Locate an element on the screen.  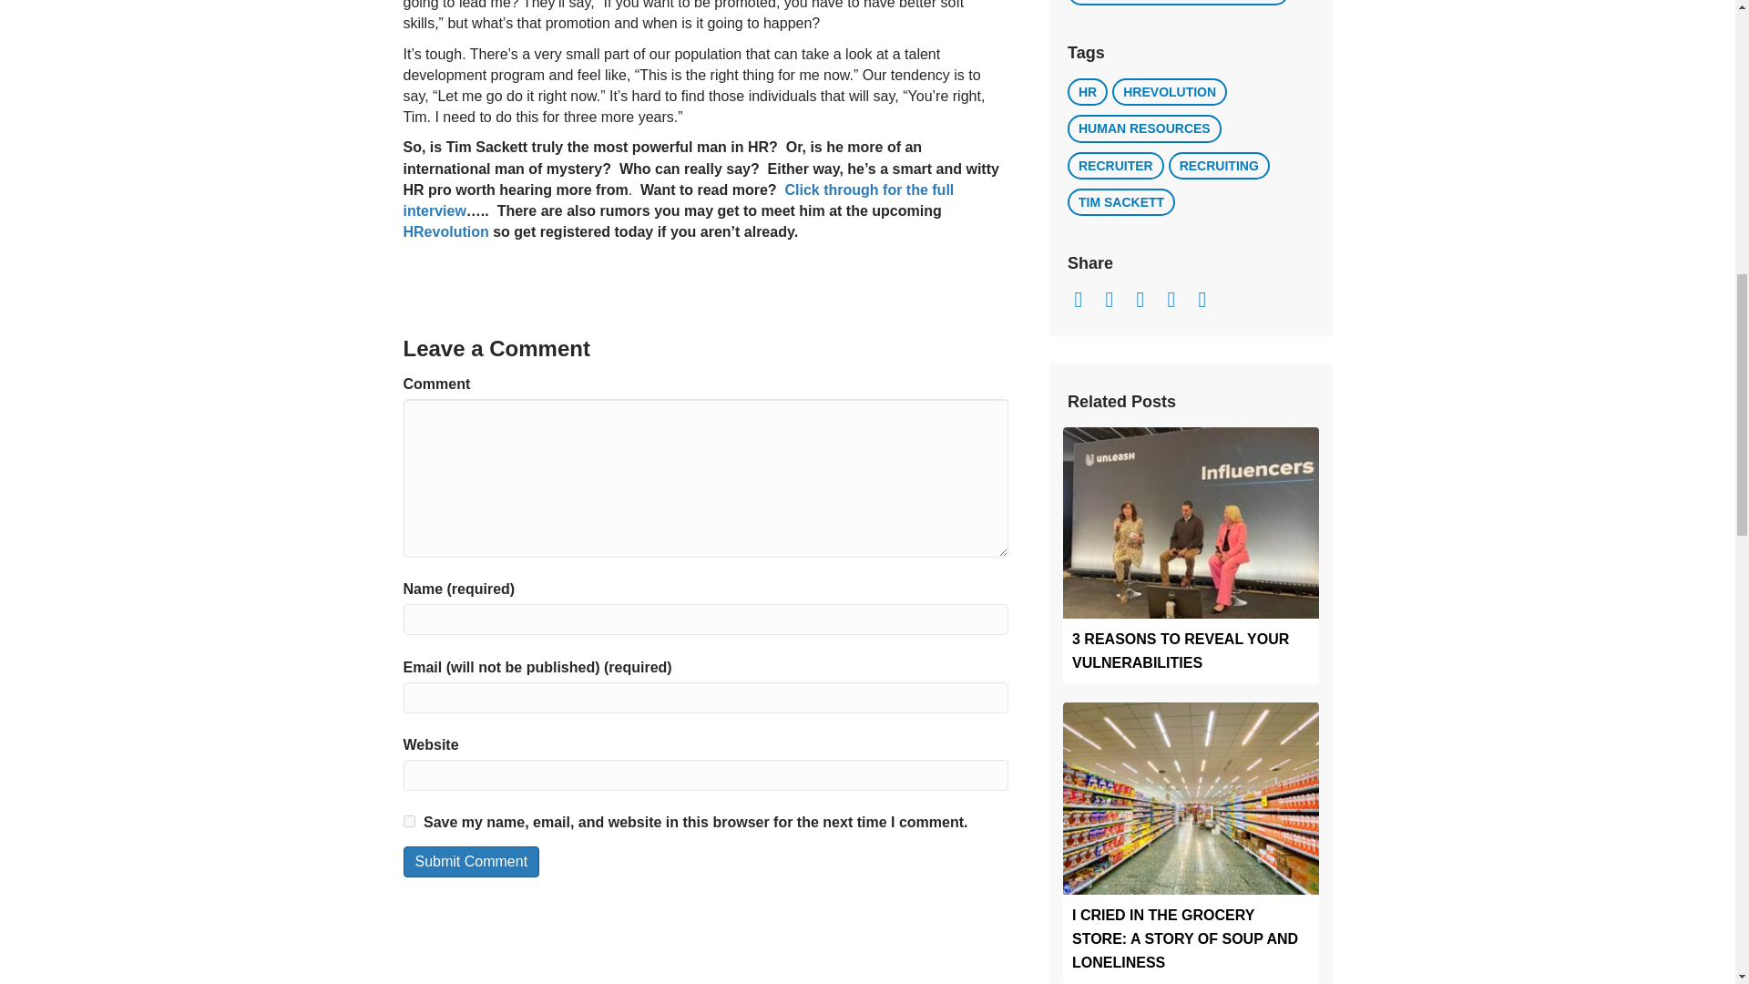
3 Reasons To Reveal Your Vulnerabilities is located at coordinates (1191, 521).